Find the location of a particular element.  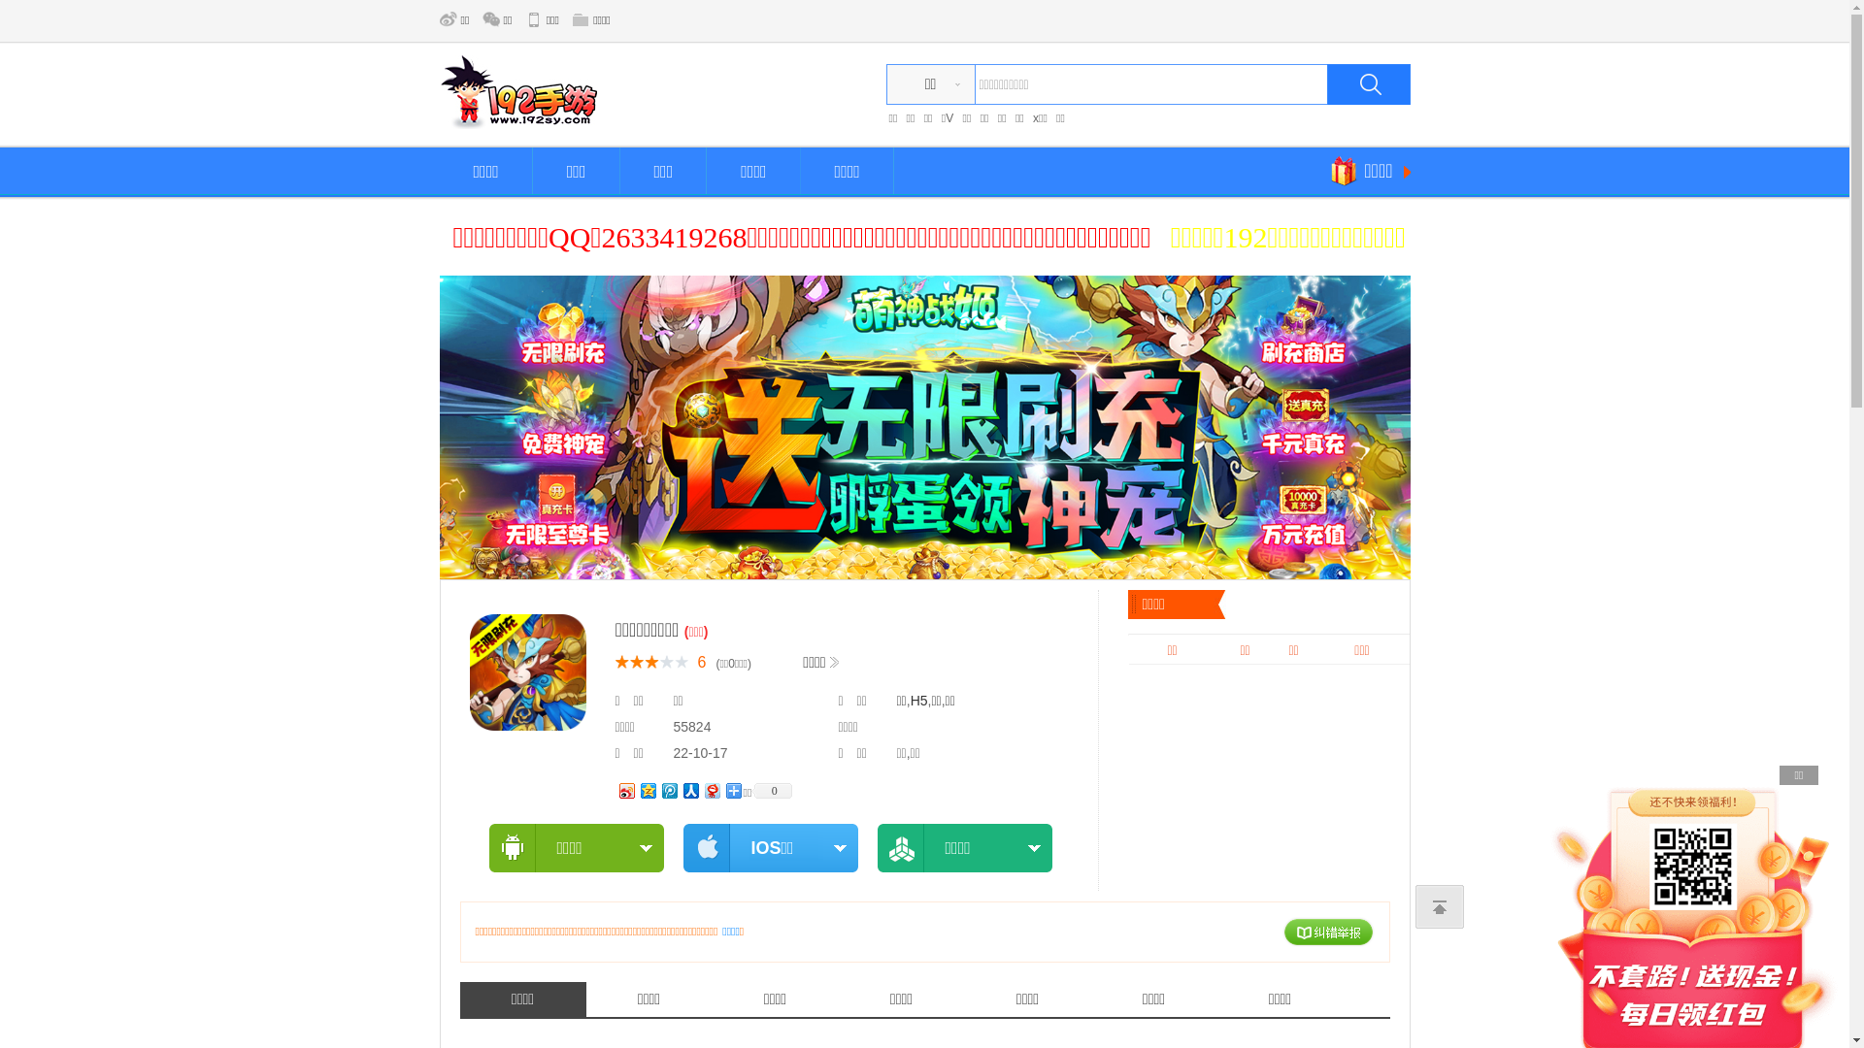

H5 is located at coordinates (919, 701).